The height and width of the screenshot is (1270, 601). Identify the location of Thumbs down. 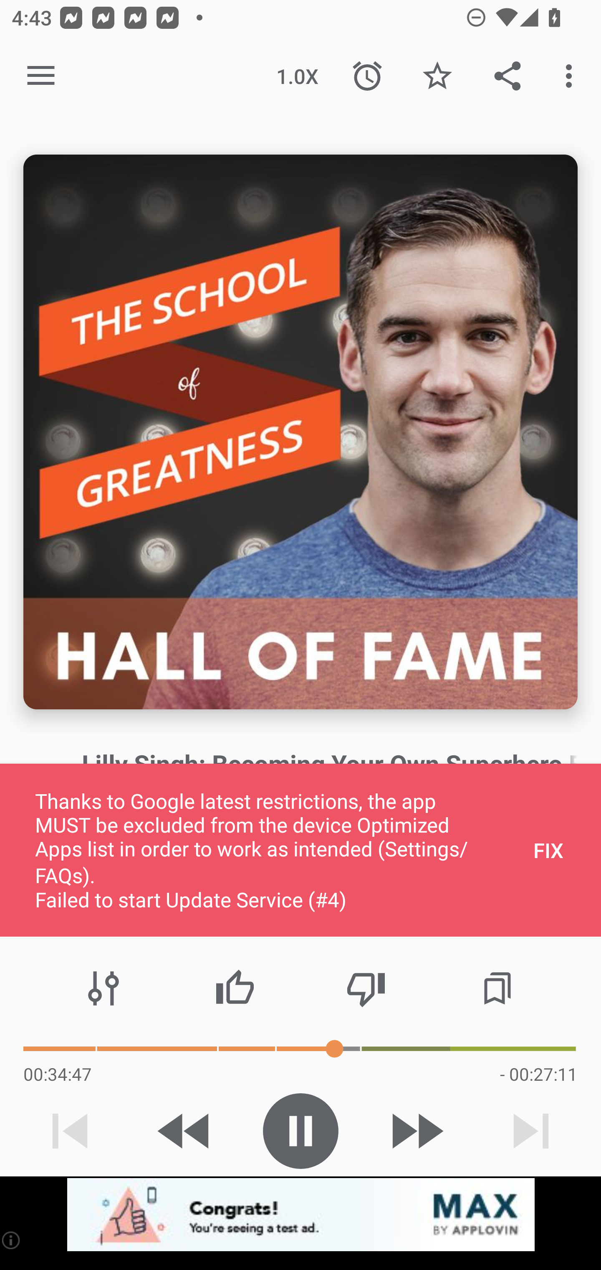
(366, 988).